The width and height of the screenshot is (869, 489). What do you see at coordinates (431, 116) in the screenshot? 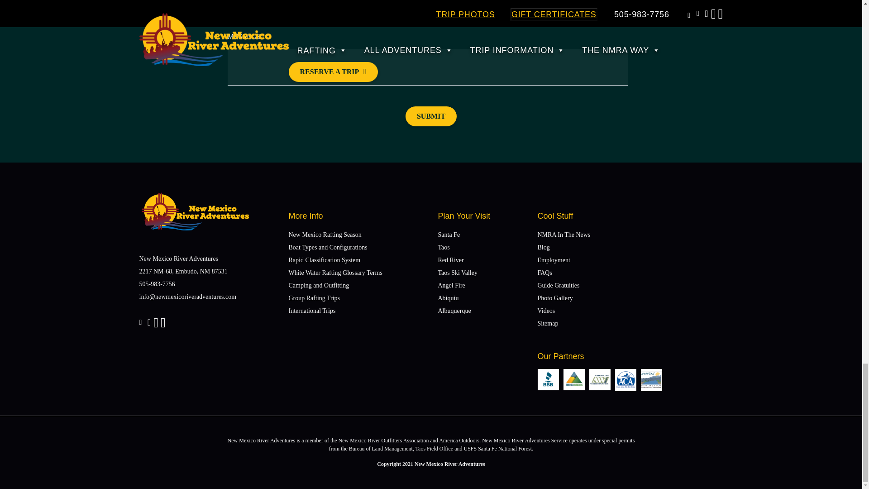
I see `Submit` at bounding box center [431, 116].